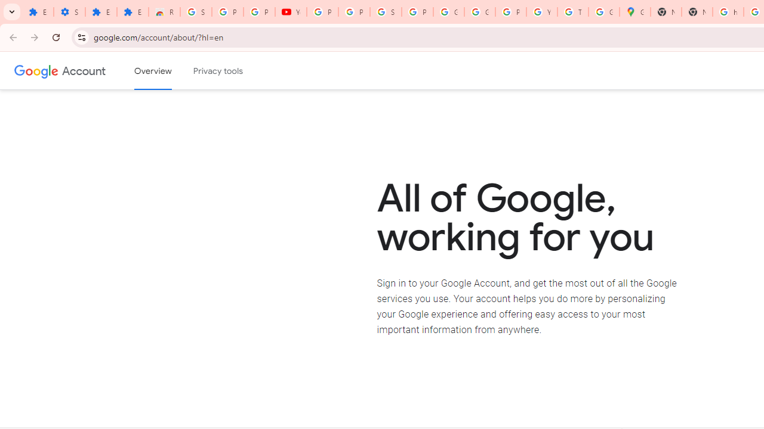 This screenshot has width=764, height=429. What do you see at coordinates (84, 70) in the screenshot?
I see `Google Account` at bounding box center [84, 70].